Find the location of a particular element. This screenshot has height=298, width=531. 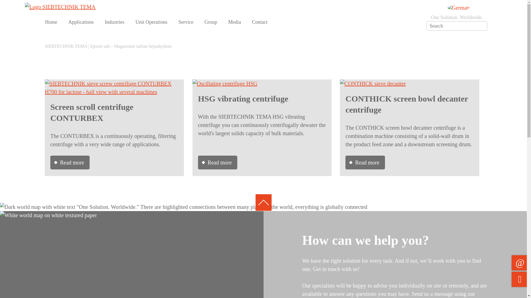

Media is located at coordinates (235, 22).